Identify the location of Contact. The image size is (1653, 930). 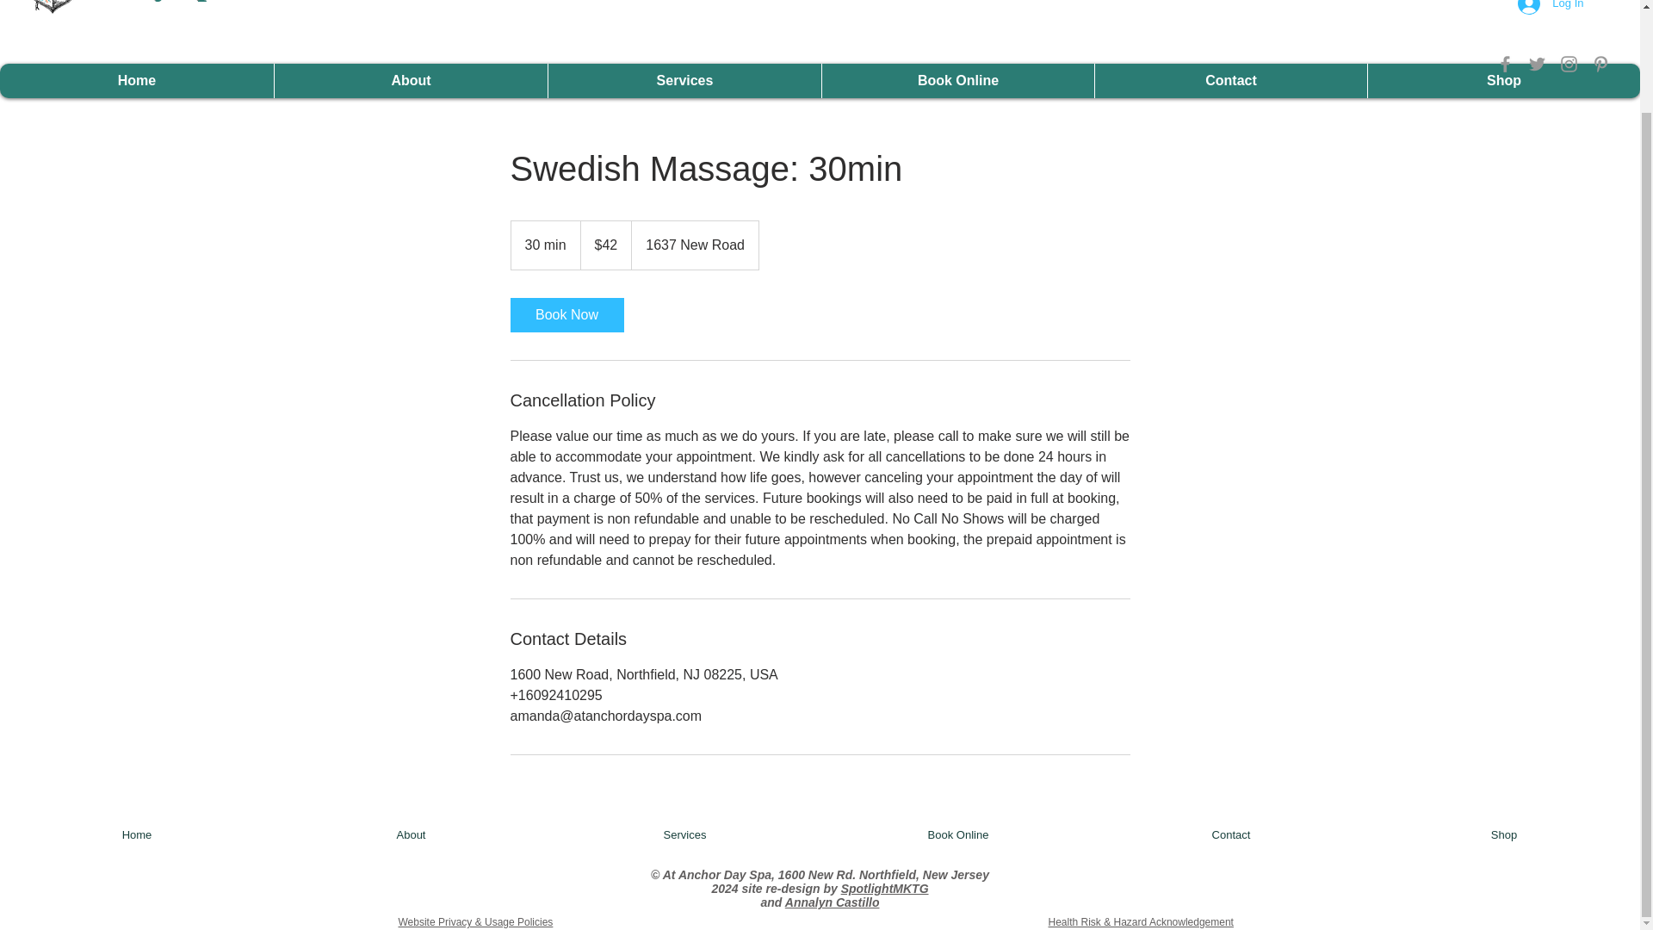
(1230, 835).